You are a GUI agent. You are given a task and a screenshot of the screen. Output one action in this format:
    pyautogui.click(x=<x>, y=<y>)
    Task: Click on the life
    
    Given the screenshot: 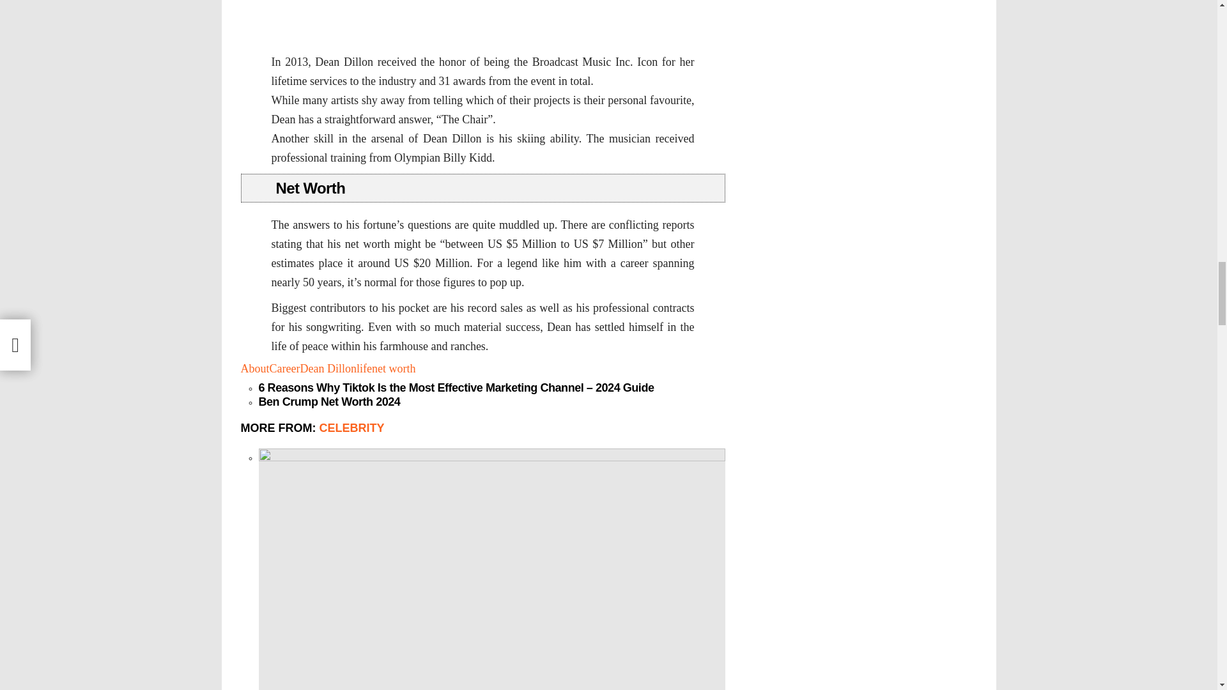 What is the action you would take?
    pyautogui.click(x=364, y=369)
    